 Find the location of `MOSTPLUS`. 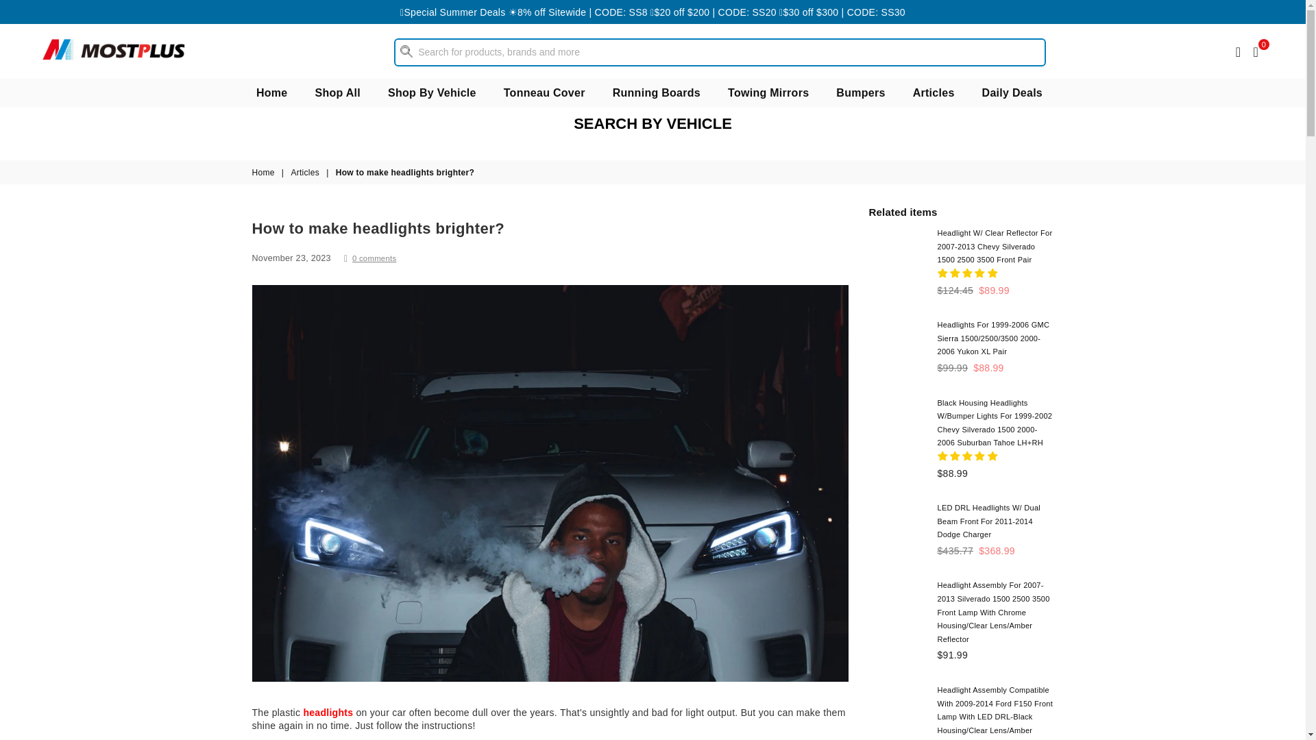

MOSTPLUS is located at coordinates (115, 49).